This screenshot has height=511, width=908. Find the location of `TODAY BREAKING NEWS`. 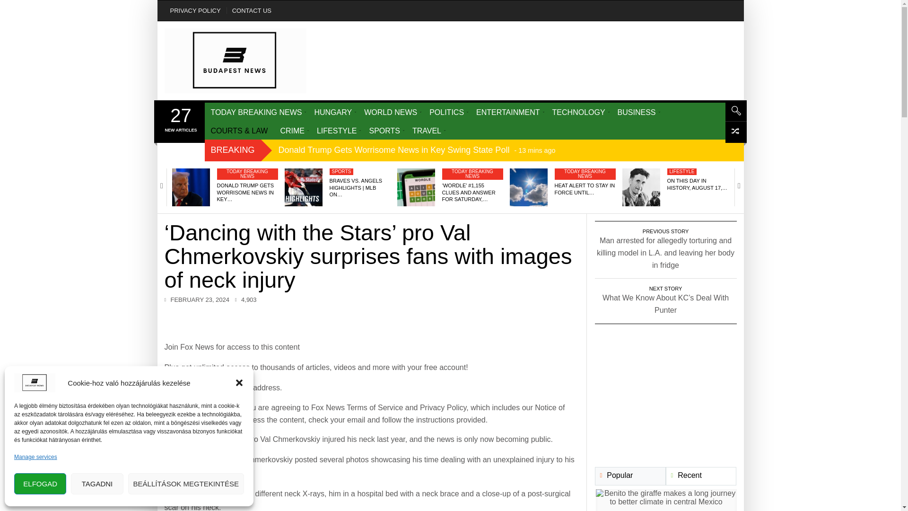

TODAY BREAKING NEWS is located at coordinates (256, 112).